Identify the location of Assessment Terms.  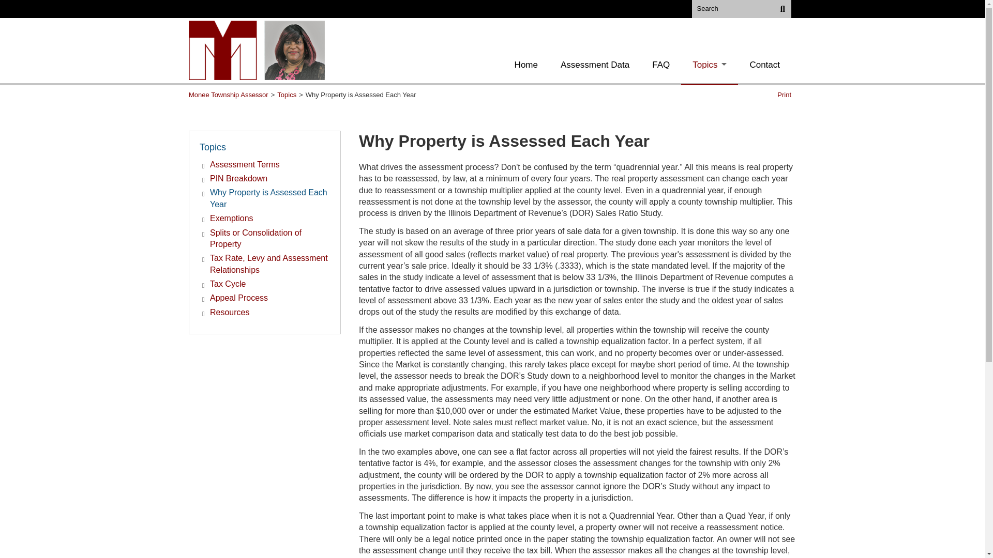
(245, 164).